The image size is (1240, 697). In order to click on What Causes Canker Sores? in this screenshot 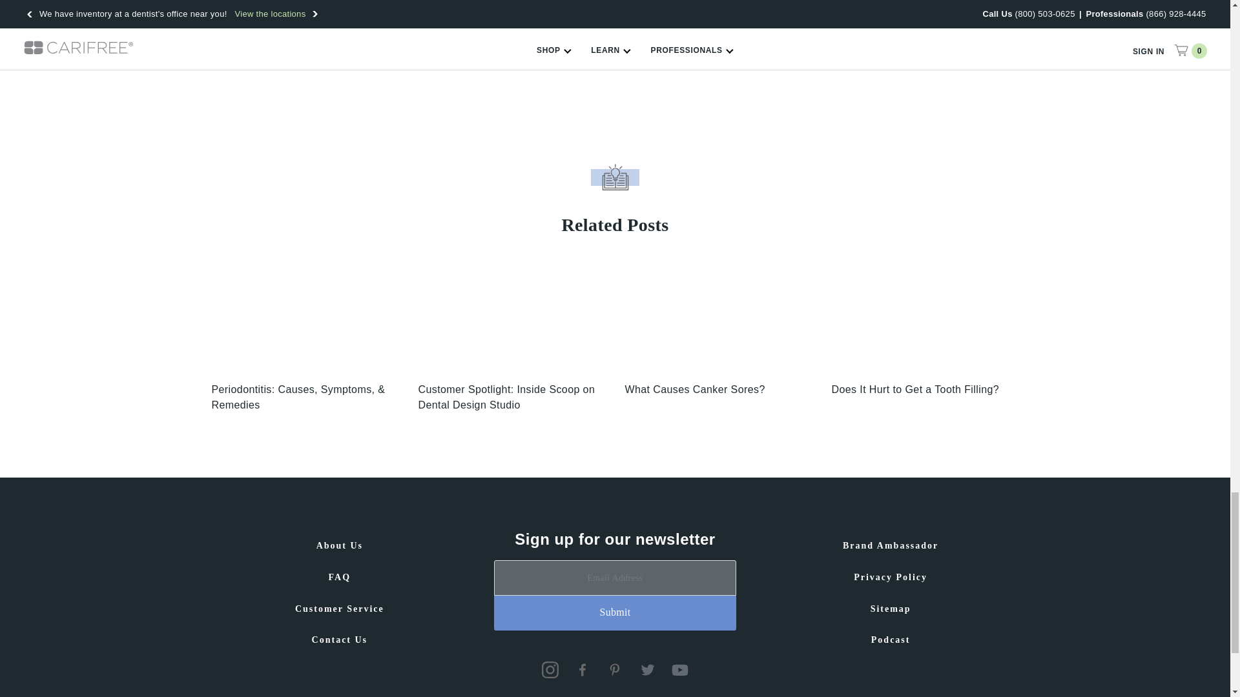, I will do `click(718, 319)`.